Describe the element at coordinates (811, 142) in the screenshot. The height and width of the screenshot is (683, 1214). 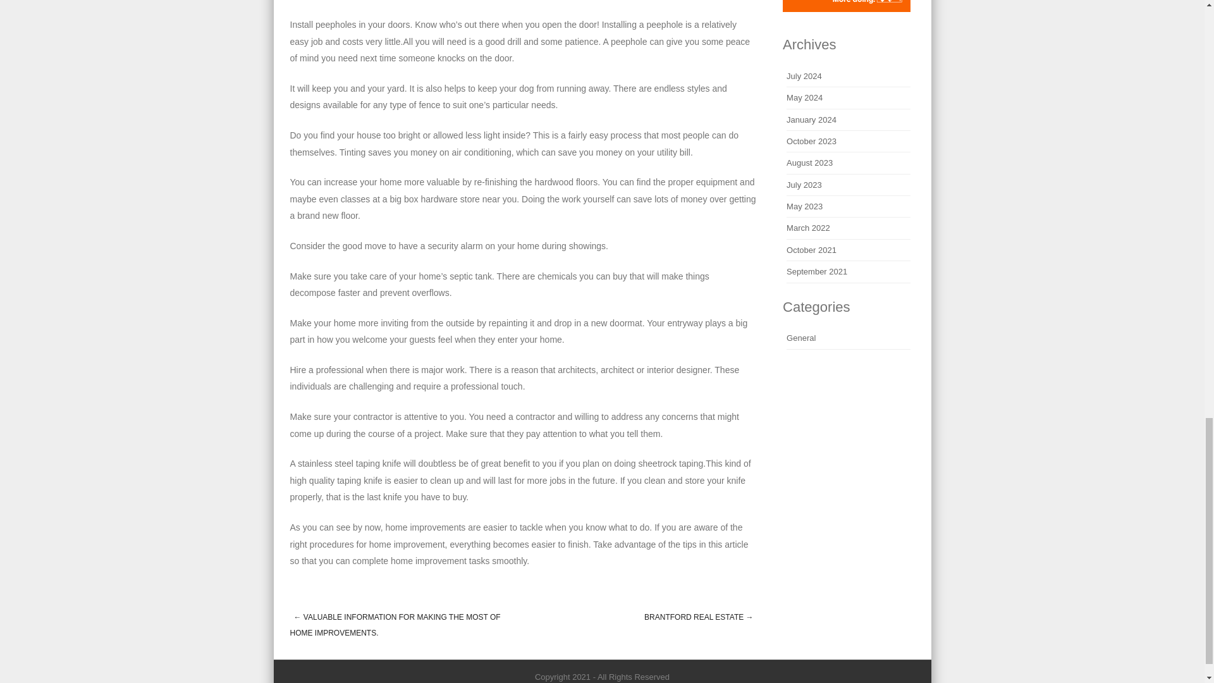
I see `October 2023` at that location.